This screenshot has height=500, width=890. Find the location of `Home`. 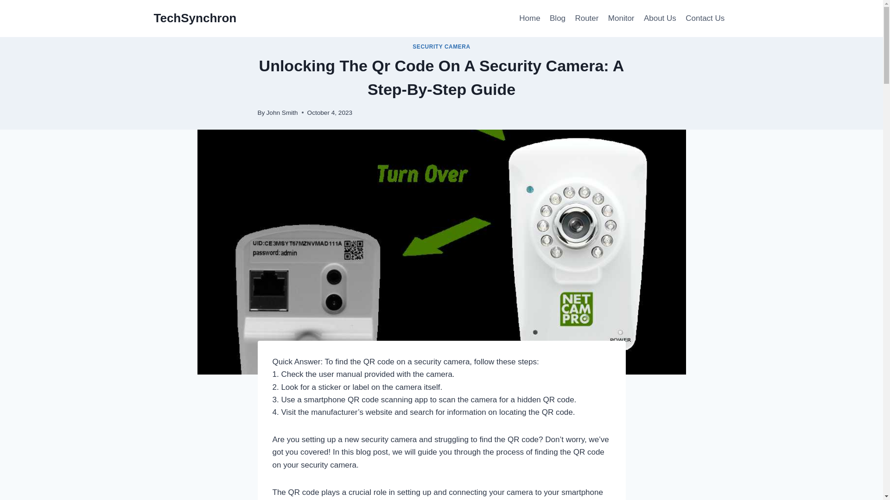

Home is located at coordinates (529, 19).